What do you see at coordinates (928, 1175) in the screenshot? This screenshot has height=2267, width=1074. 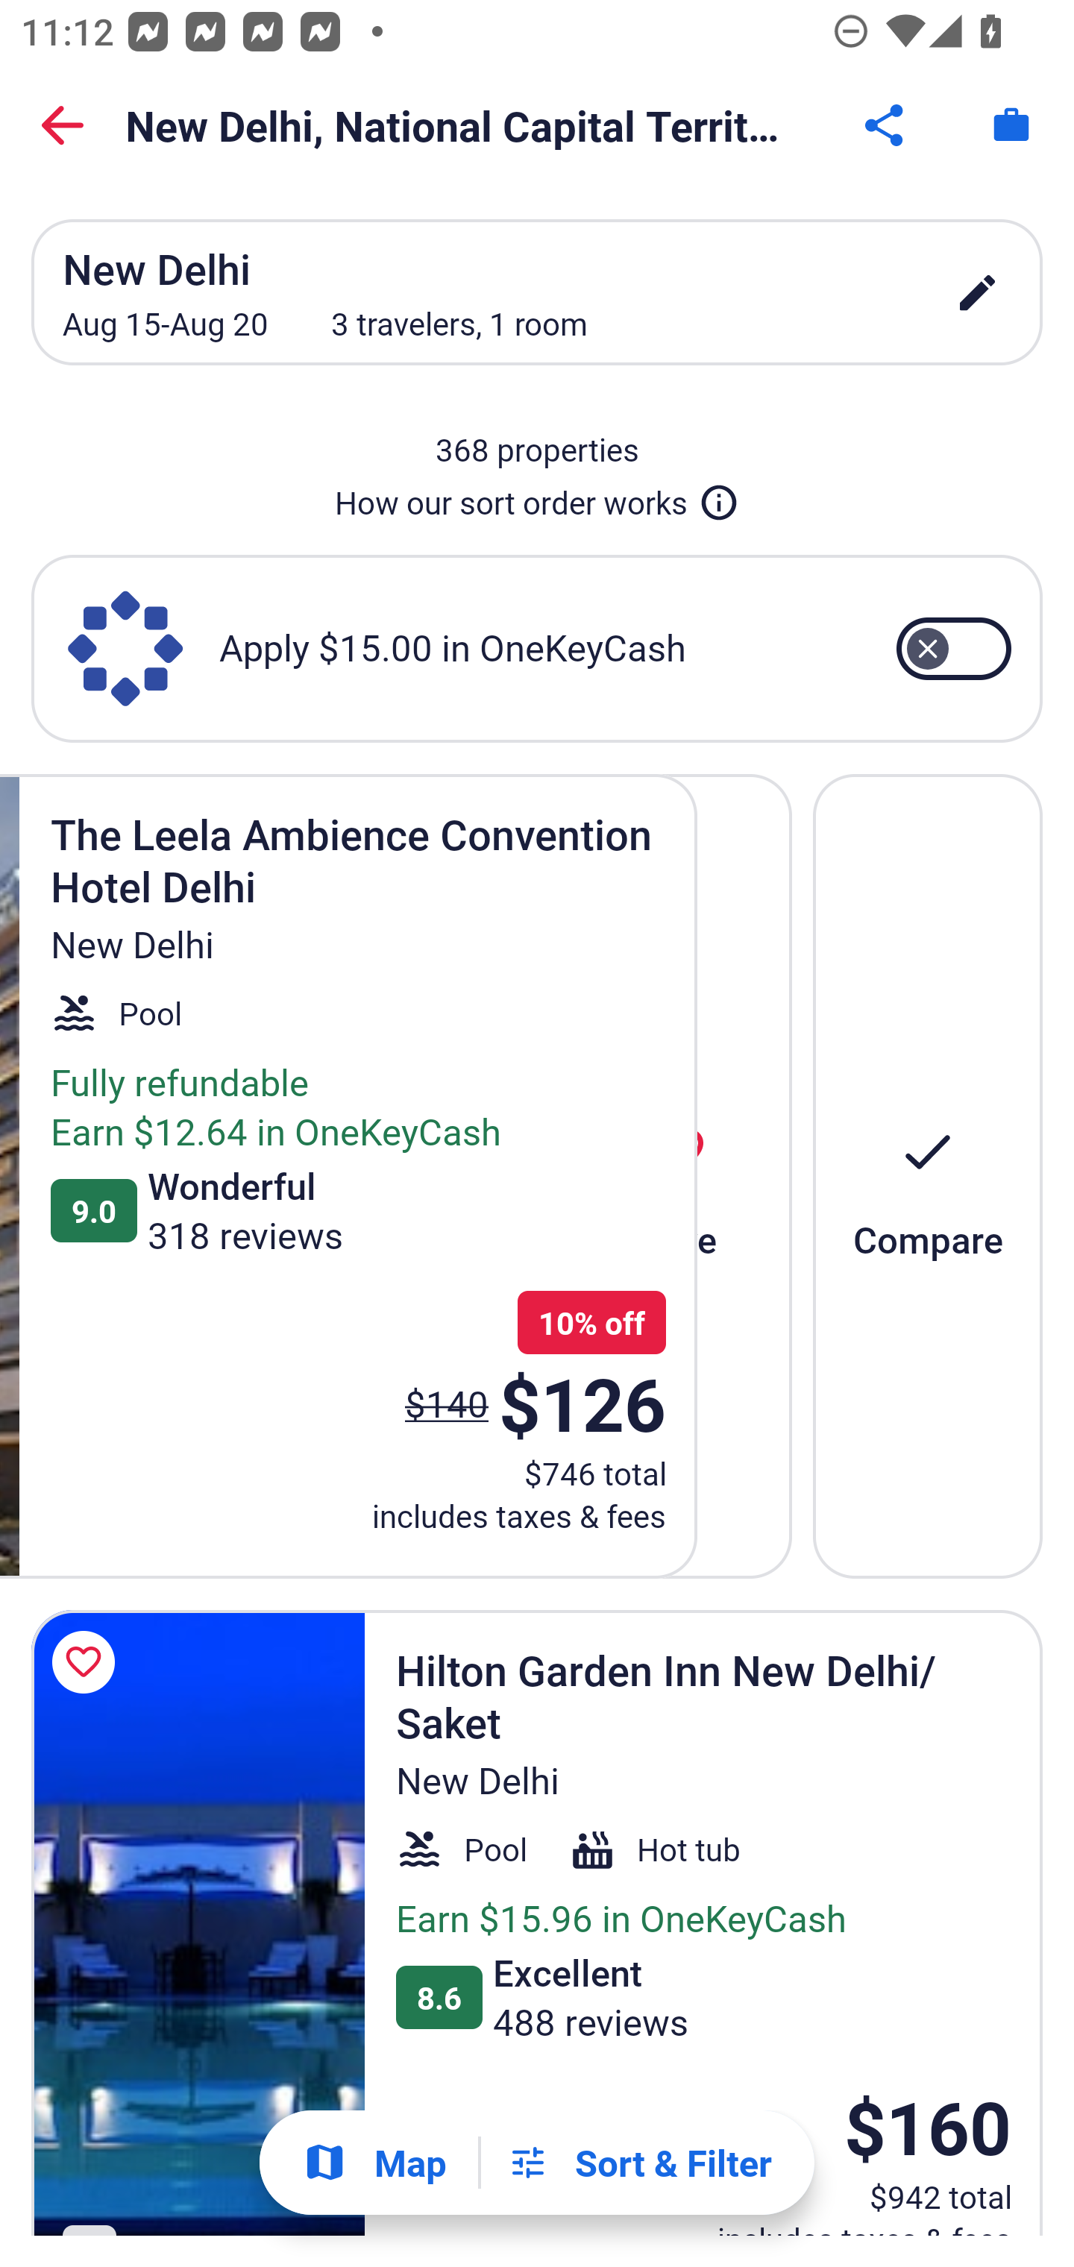 I see `Compare` at bounding box center [928, 1175].